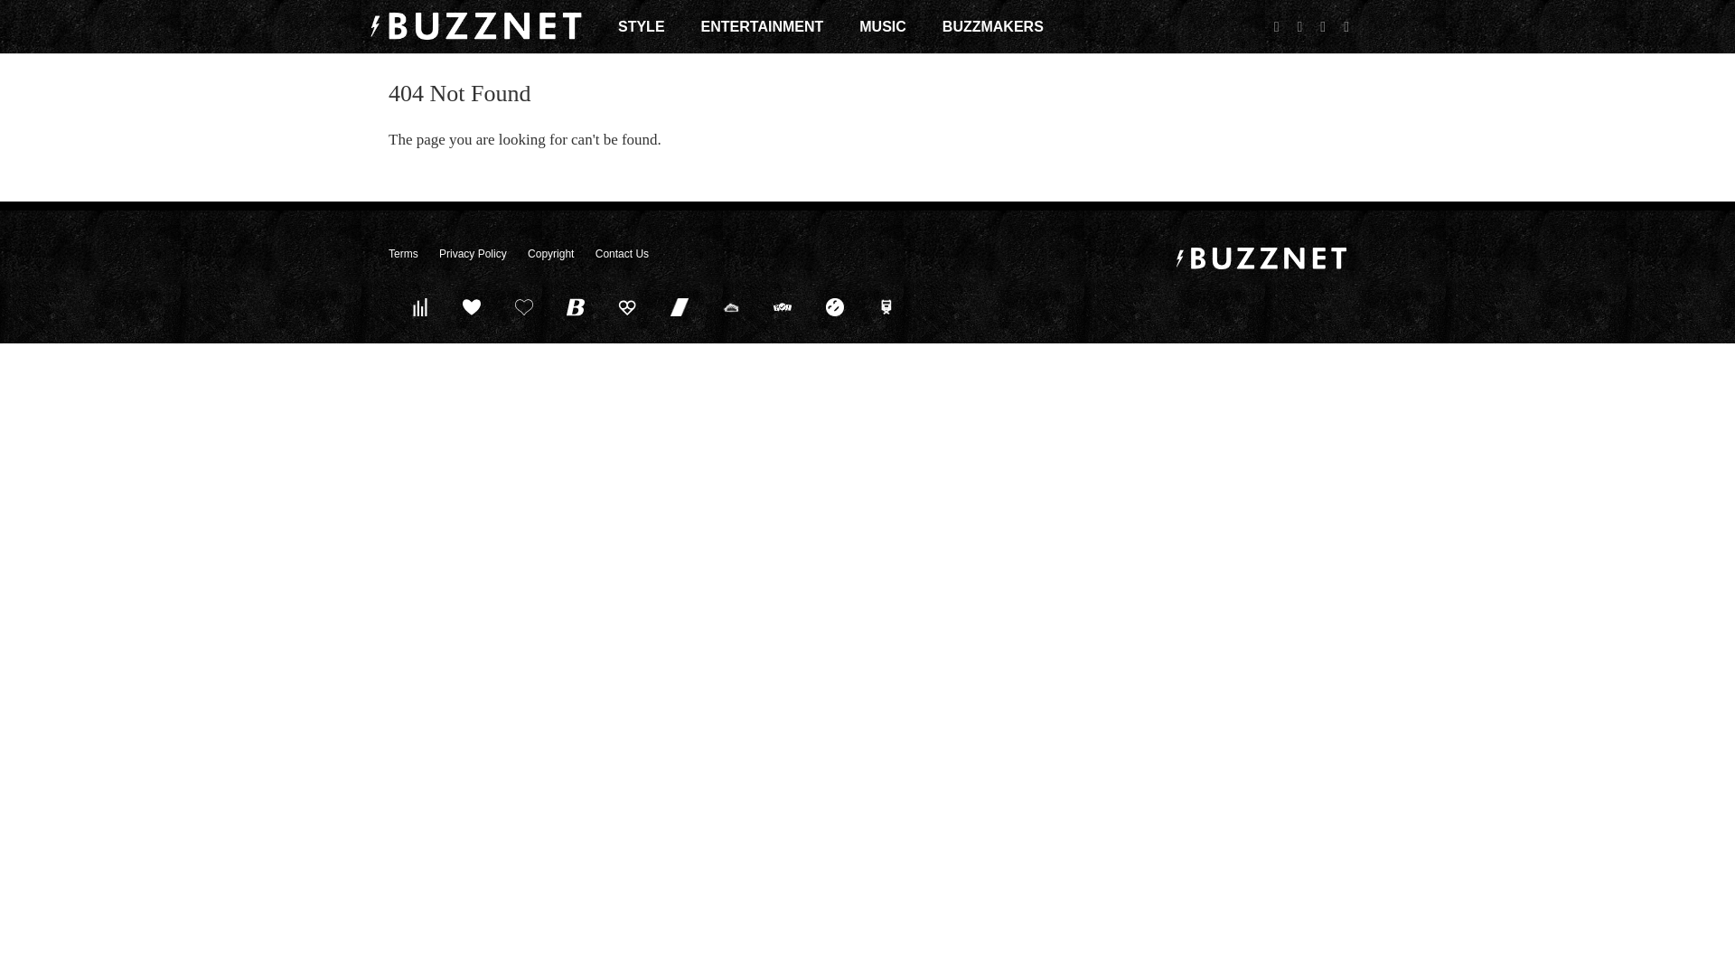 The image size is (1735, 976). Describe the element at coordinates (886, 306) in the screenshot. I see `Explored Hollywood` at that location.